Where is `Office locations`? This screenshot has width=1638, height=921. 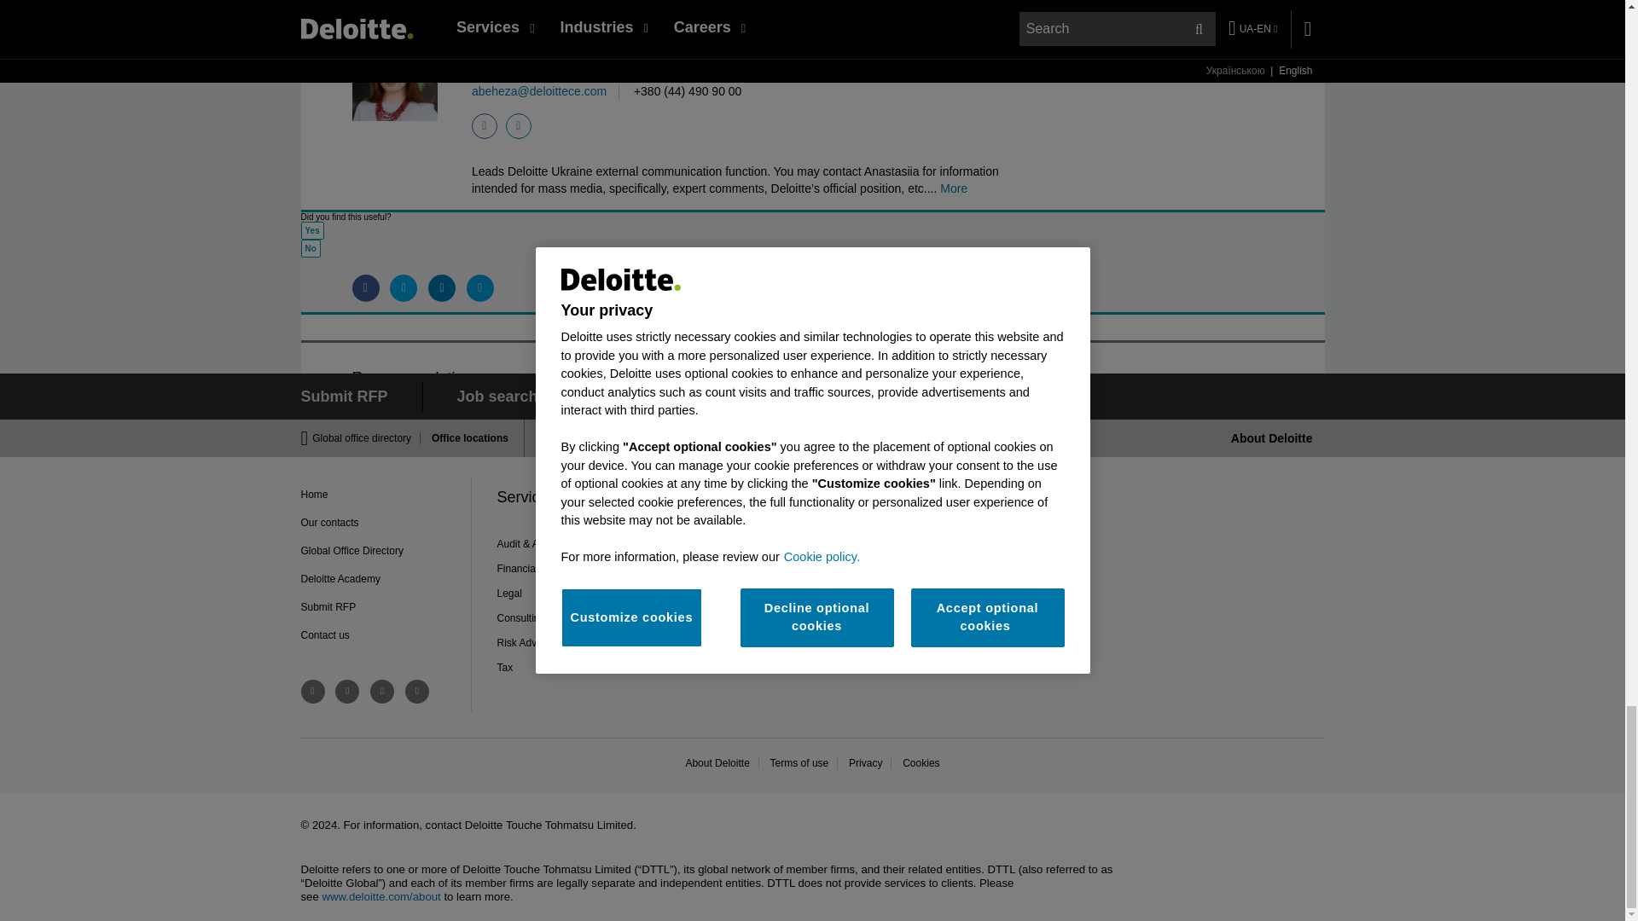 Office locations is located at coordinates (465, 437).